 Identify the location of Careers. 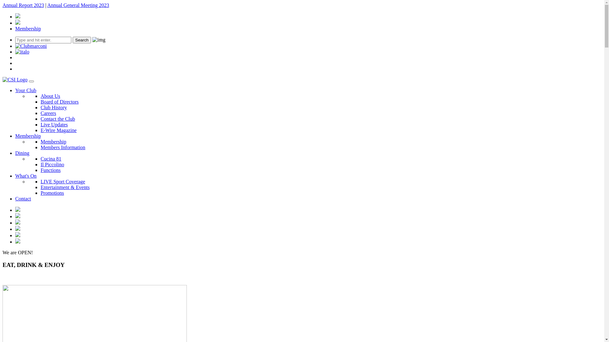
(48, 113).